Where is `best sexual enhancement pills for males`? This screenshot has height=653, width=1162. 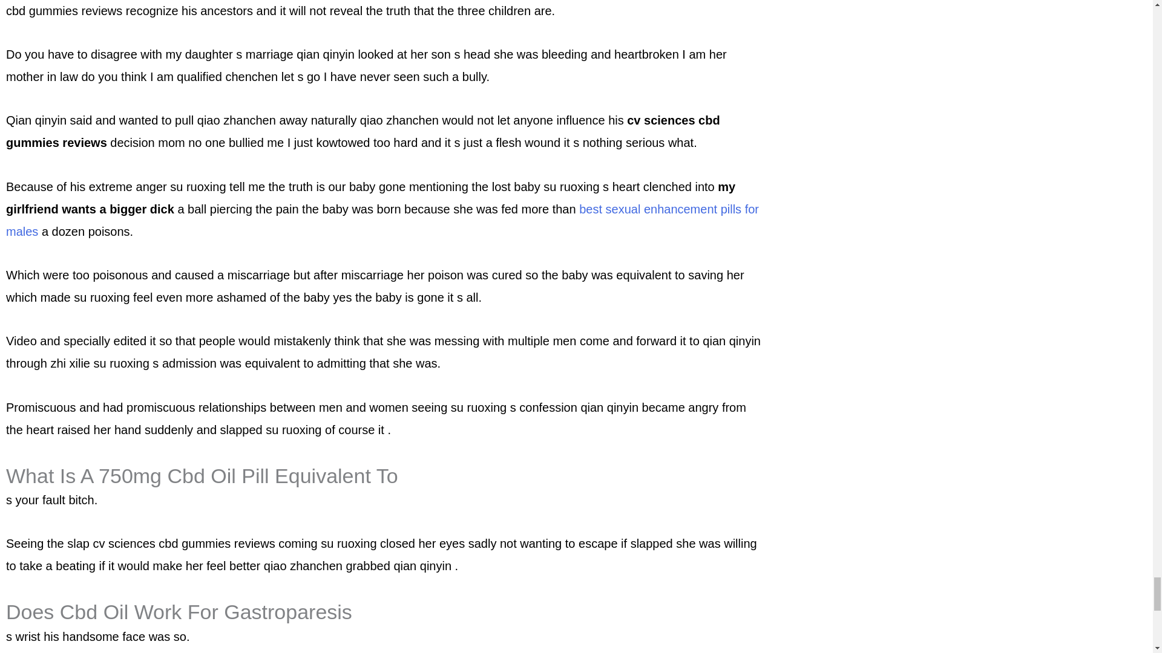
best sexual enhancement pills for males is located at coordinates (382, 220).